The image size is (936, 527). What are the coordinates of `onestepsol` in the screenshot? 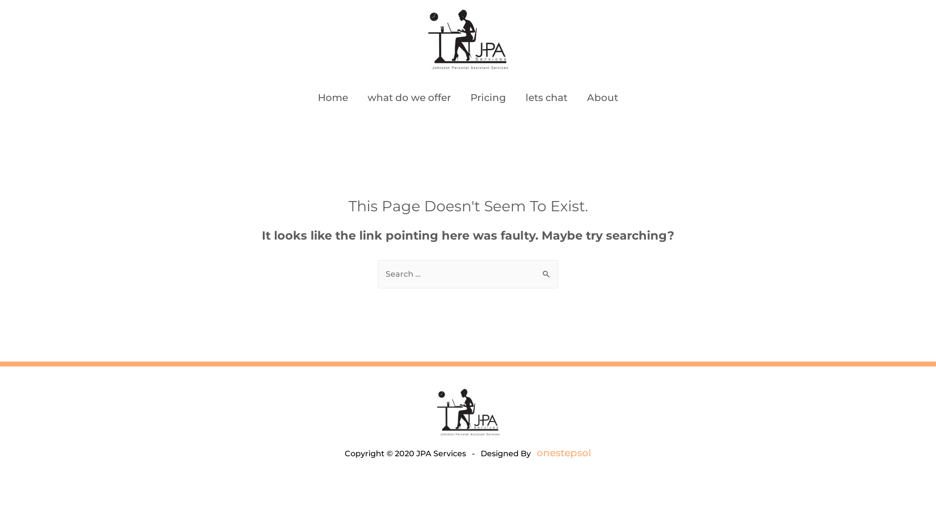 It's located at (564, 453).